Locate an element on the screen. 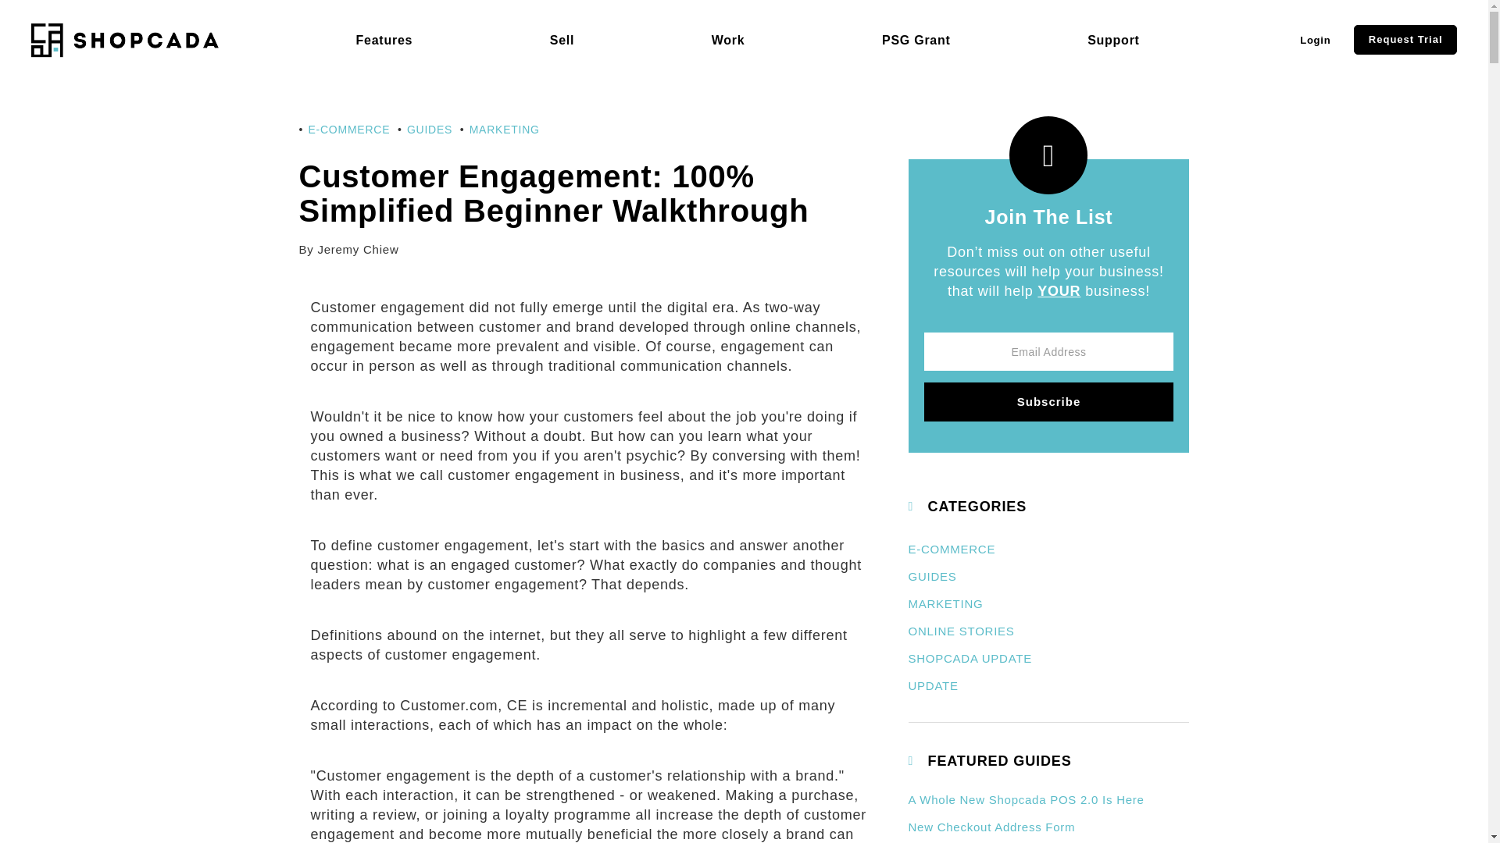 This screenshot has width=1500, height=843. Request Trial is located at coordinates (1405, 40).